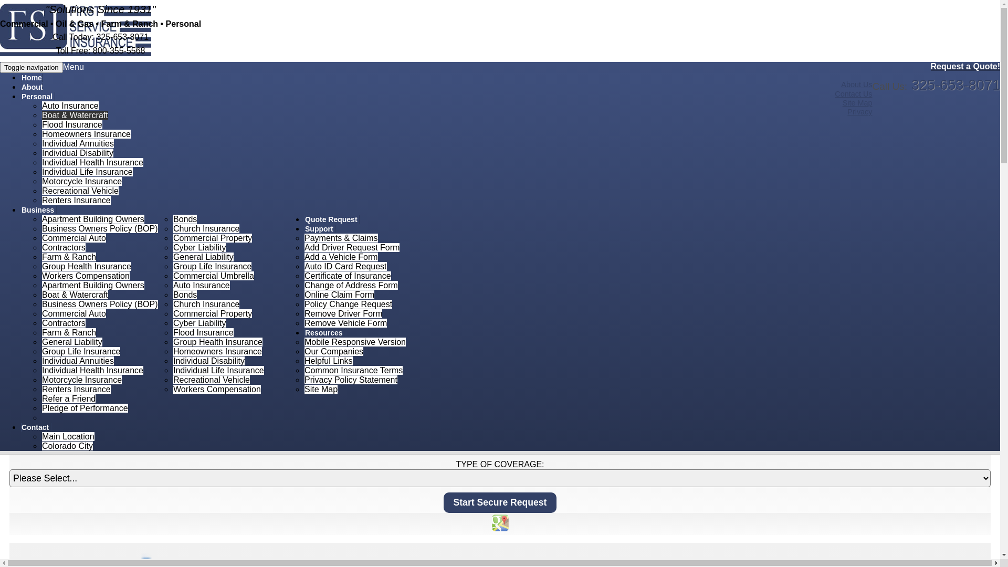 This screenshot has width=1008, height=567. Describe the element at coordinates (87, 267) in the screenshot. I see `Group Health Insurance` at that location.